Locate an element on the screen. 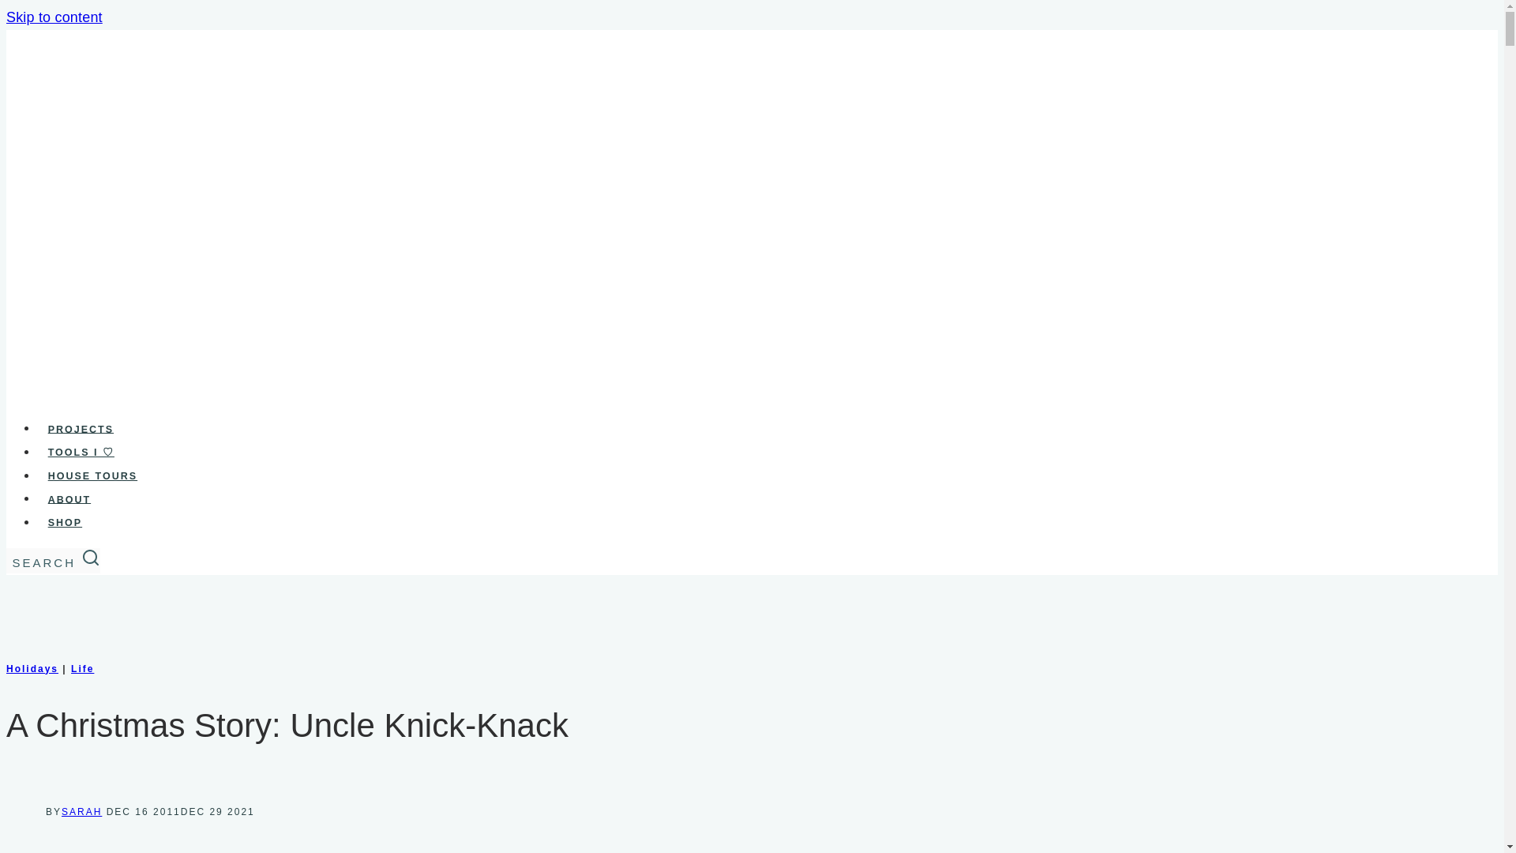 Image resolution: width=1516 pixels, height=853 pixels. ABOUT is located at coordinates (69, 500).